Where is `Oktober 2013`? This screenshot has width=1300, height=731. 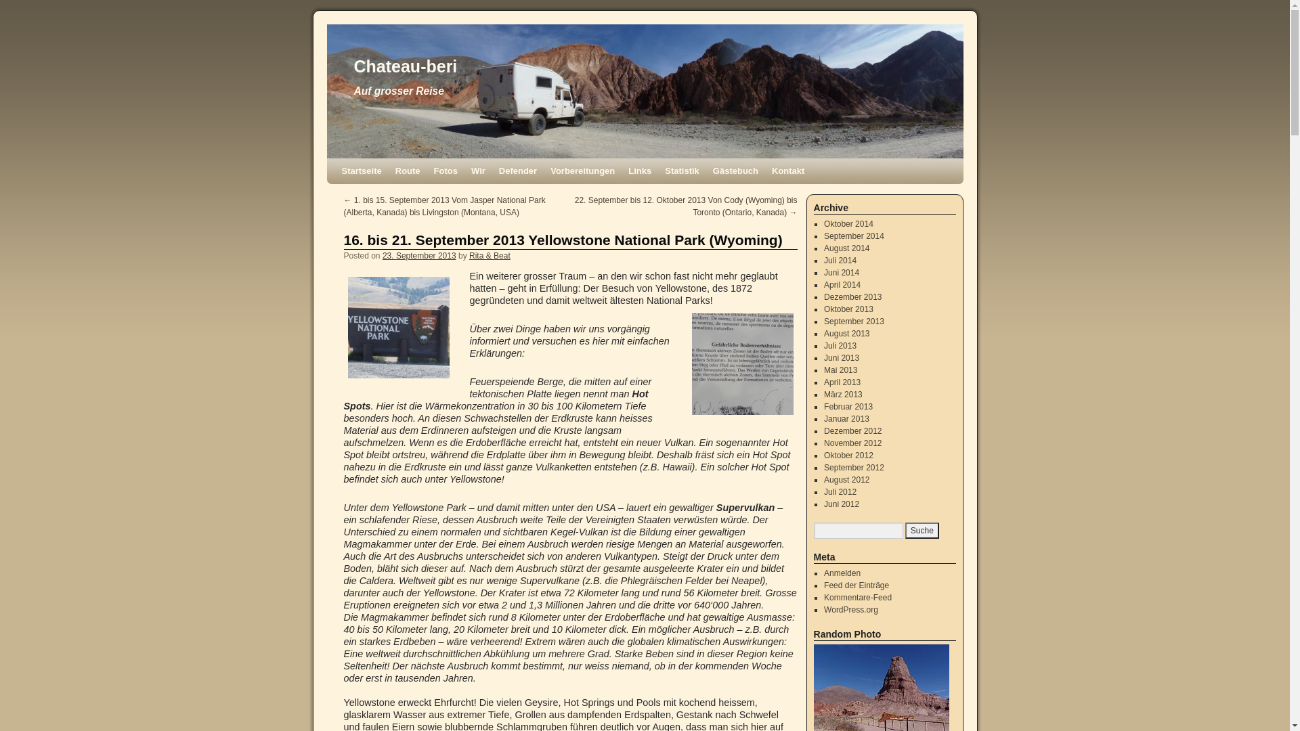 Oktober 2013 is located at coordinates (849, 309).